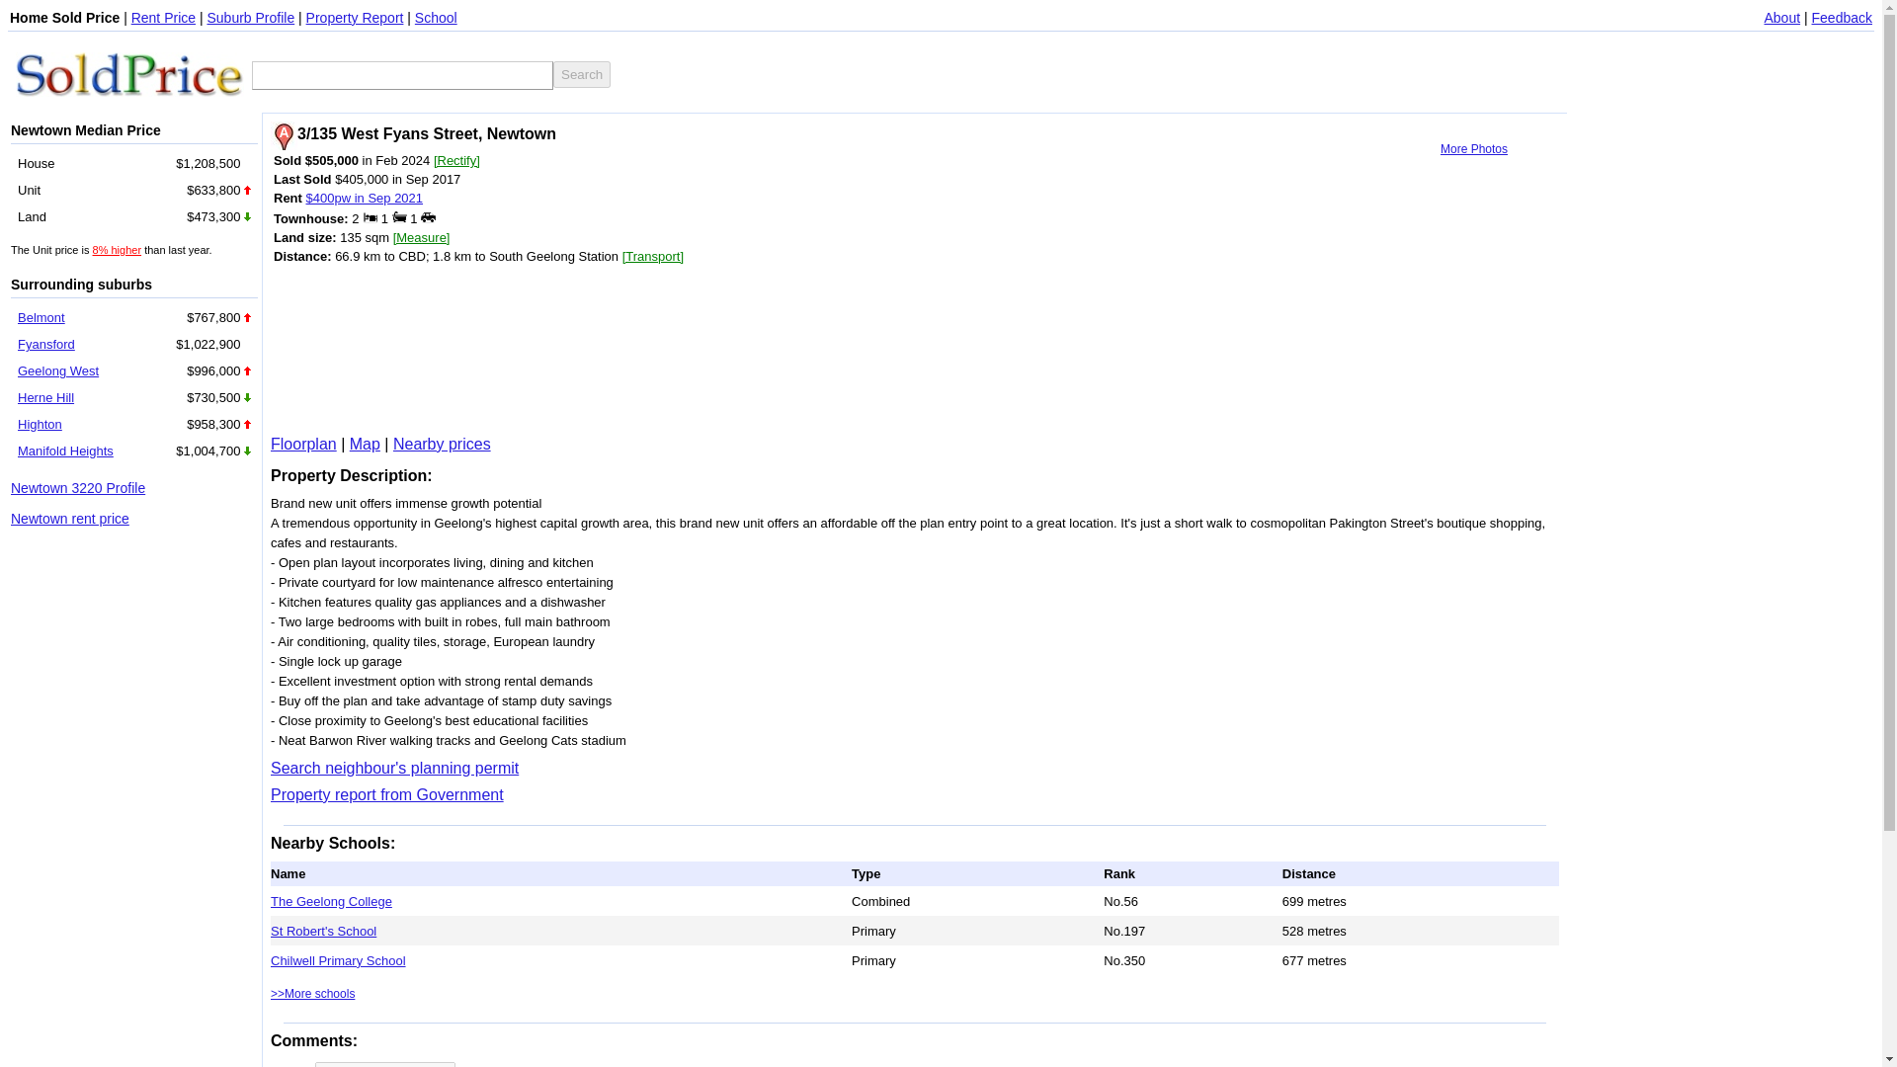 This screenshot has width=1897, height=1067. What do you see at coordinates (65, 451) in the screenshot?
I see `Manifold Heights` at bounding box center [65, 451].